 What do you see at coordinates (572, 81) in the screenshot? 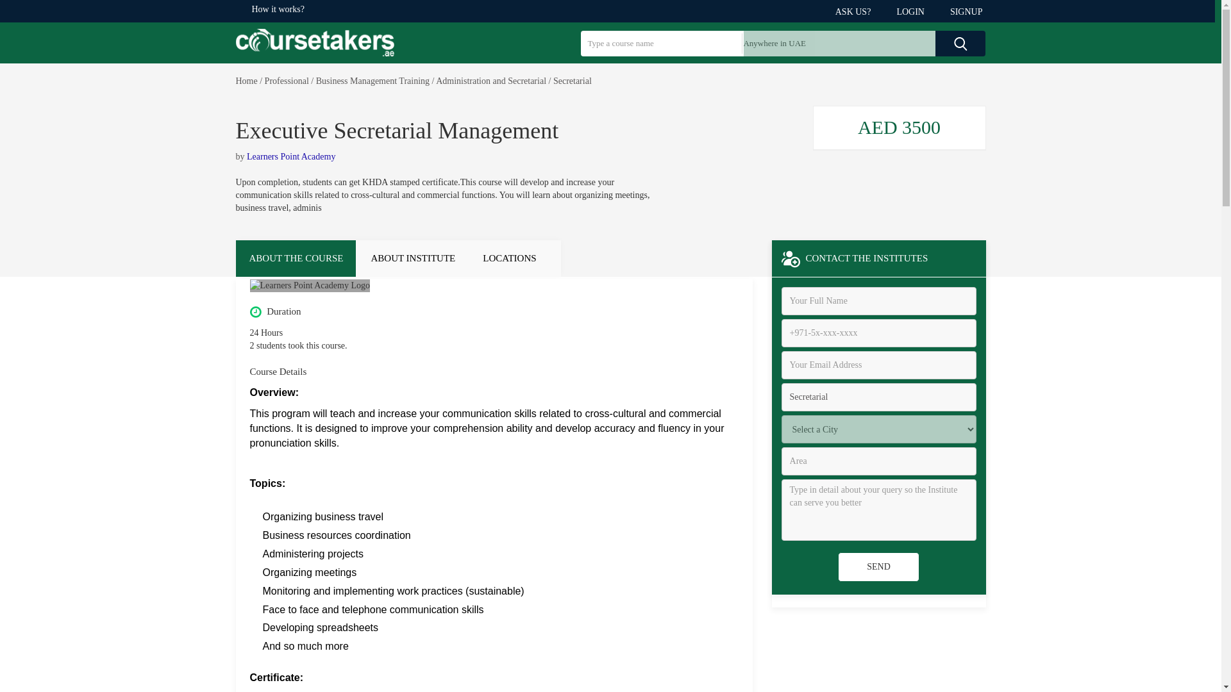
I see `Secretarial` at bounding box center [572, 81].